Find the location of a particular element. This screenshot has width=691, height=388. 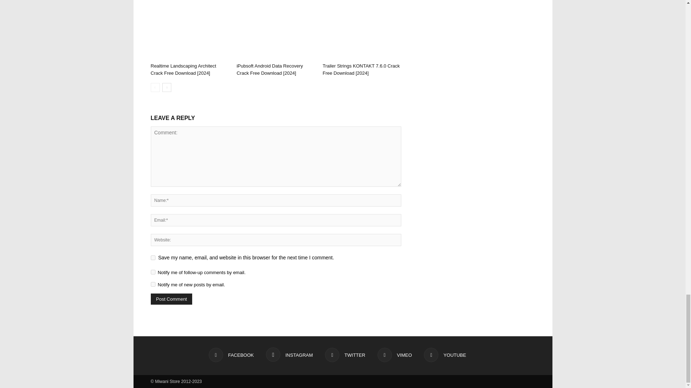

subscribe is located at coordinates (153, 285).